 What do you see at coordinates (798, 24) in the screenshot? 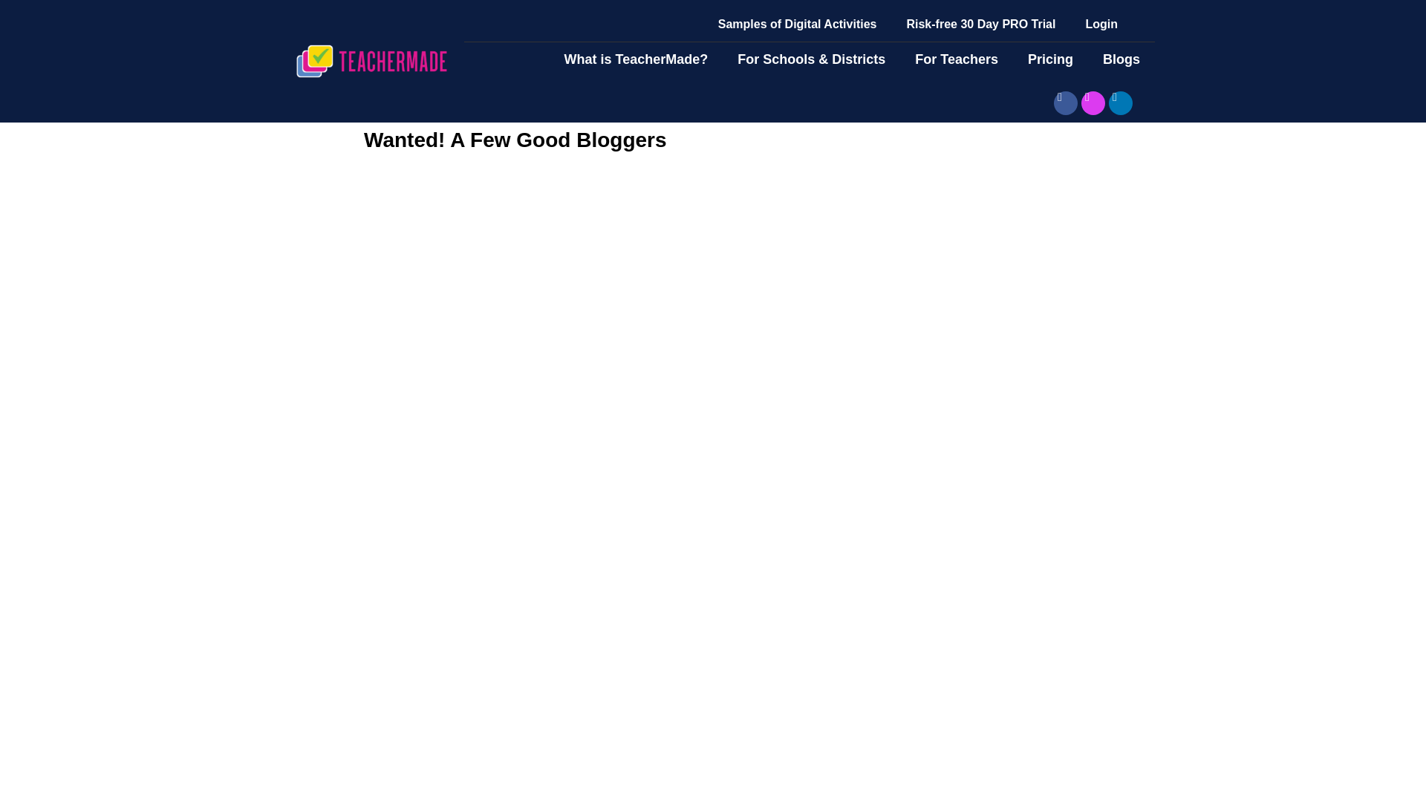
I see `Samples of Digital Activities` at bounding box center [798, 24].